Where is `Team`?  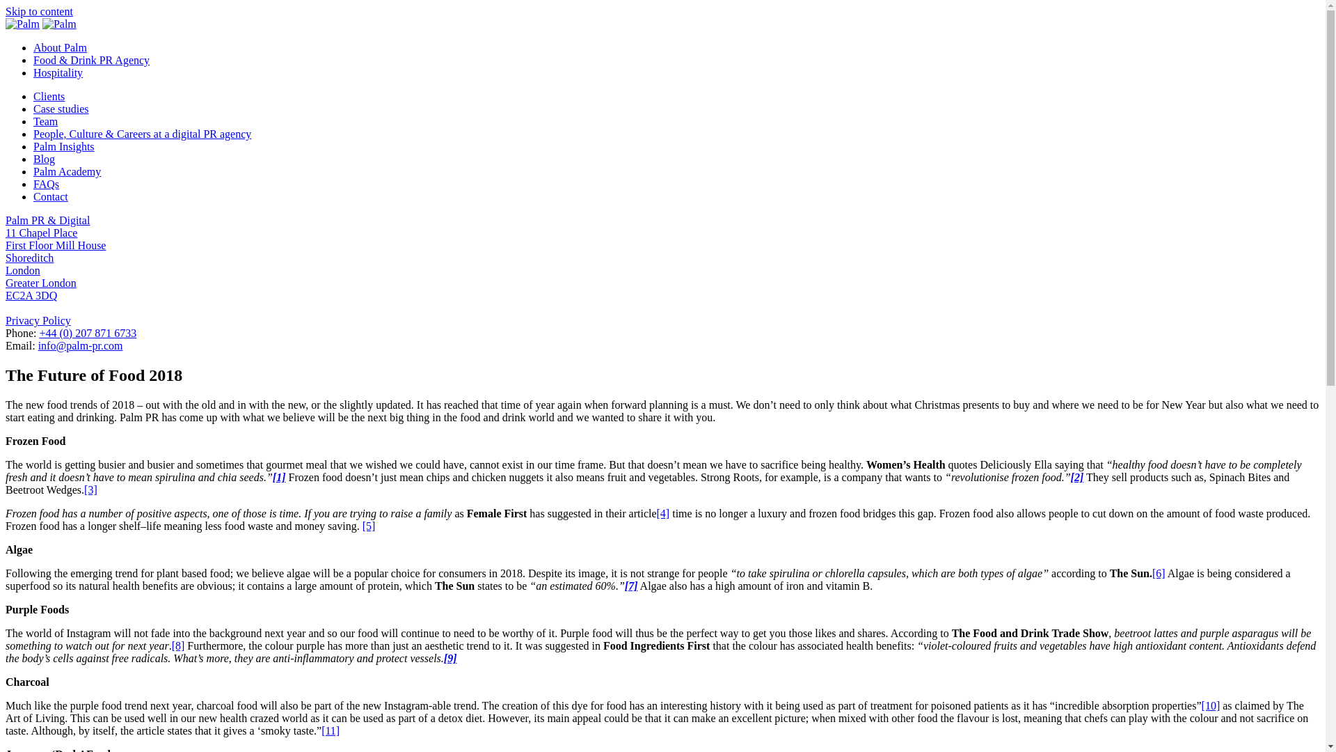 Team is located at coordinates (45, 121).